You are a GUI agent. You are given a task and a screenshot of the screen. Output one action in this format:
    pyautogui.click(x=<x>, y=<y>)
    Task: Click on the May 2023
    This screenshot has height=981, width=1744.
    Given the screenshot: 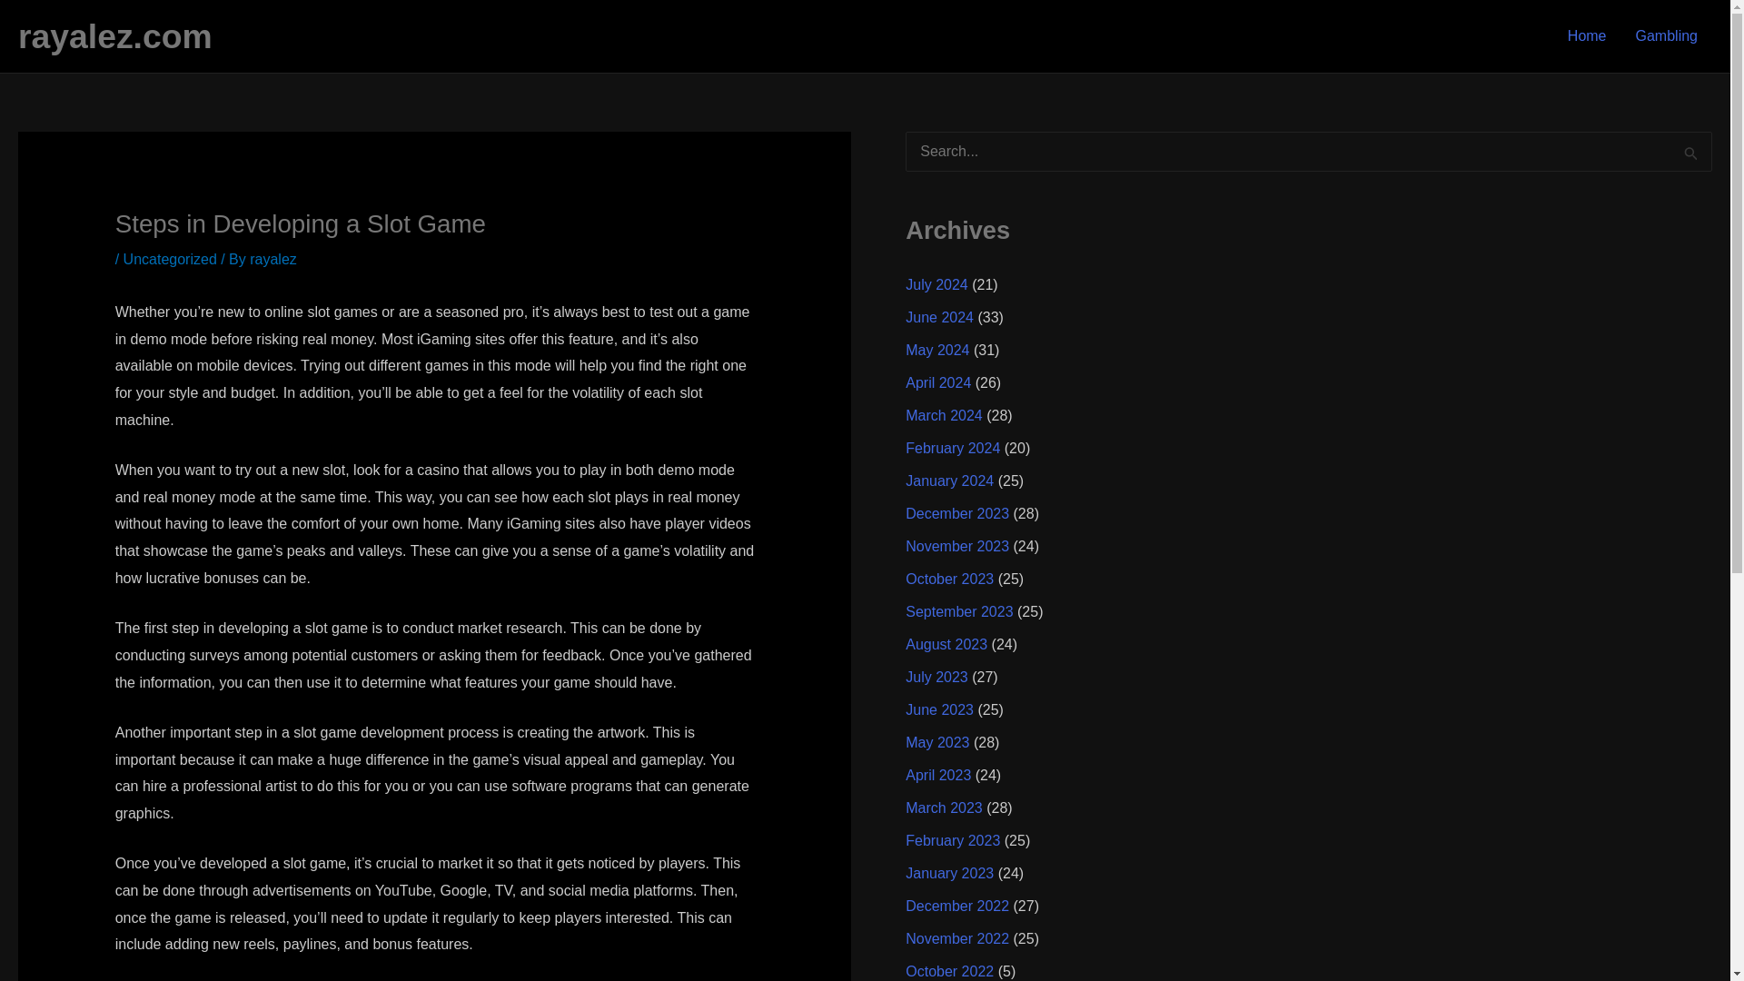 What is the action you would take?
    pyautogui.click(x=937, y=742)
    